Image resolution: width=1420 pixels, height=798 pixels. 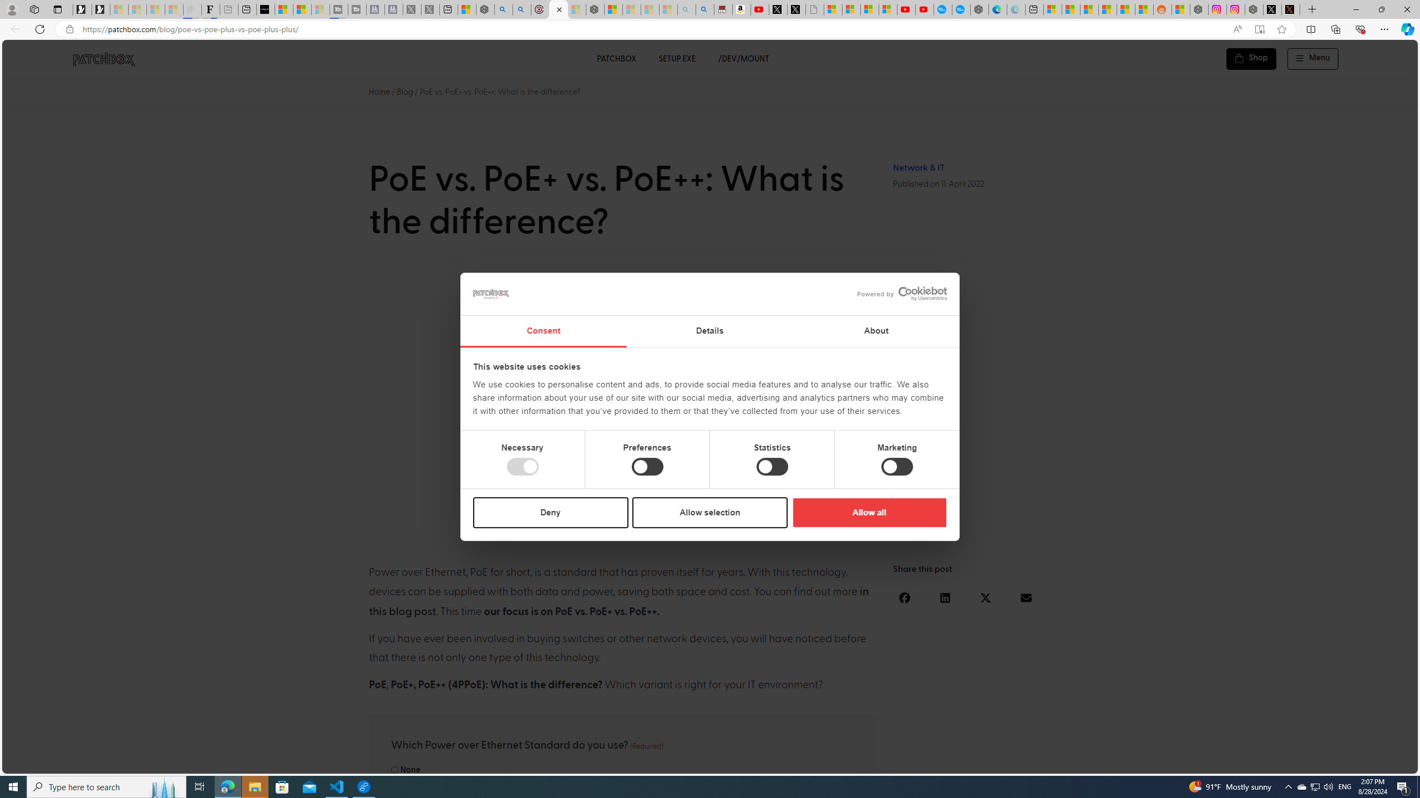 I want to click on None, so click(x=394, y=770).